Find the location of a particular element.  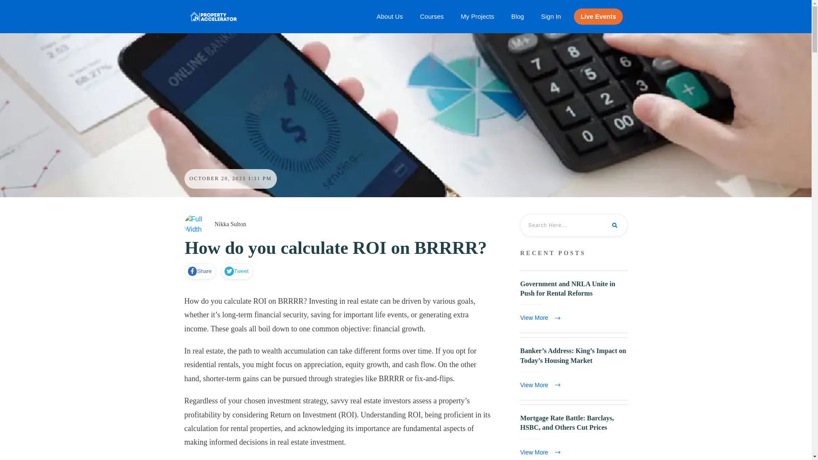

View More is located at coordinates (542, 385).